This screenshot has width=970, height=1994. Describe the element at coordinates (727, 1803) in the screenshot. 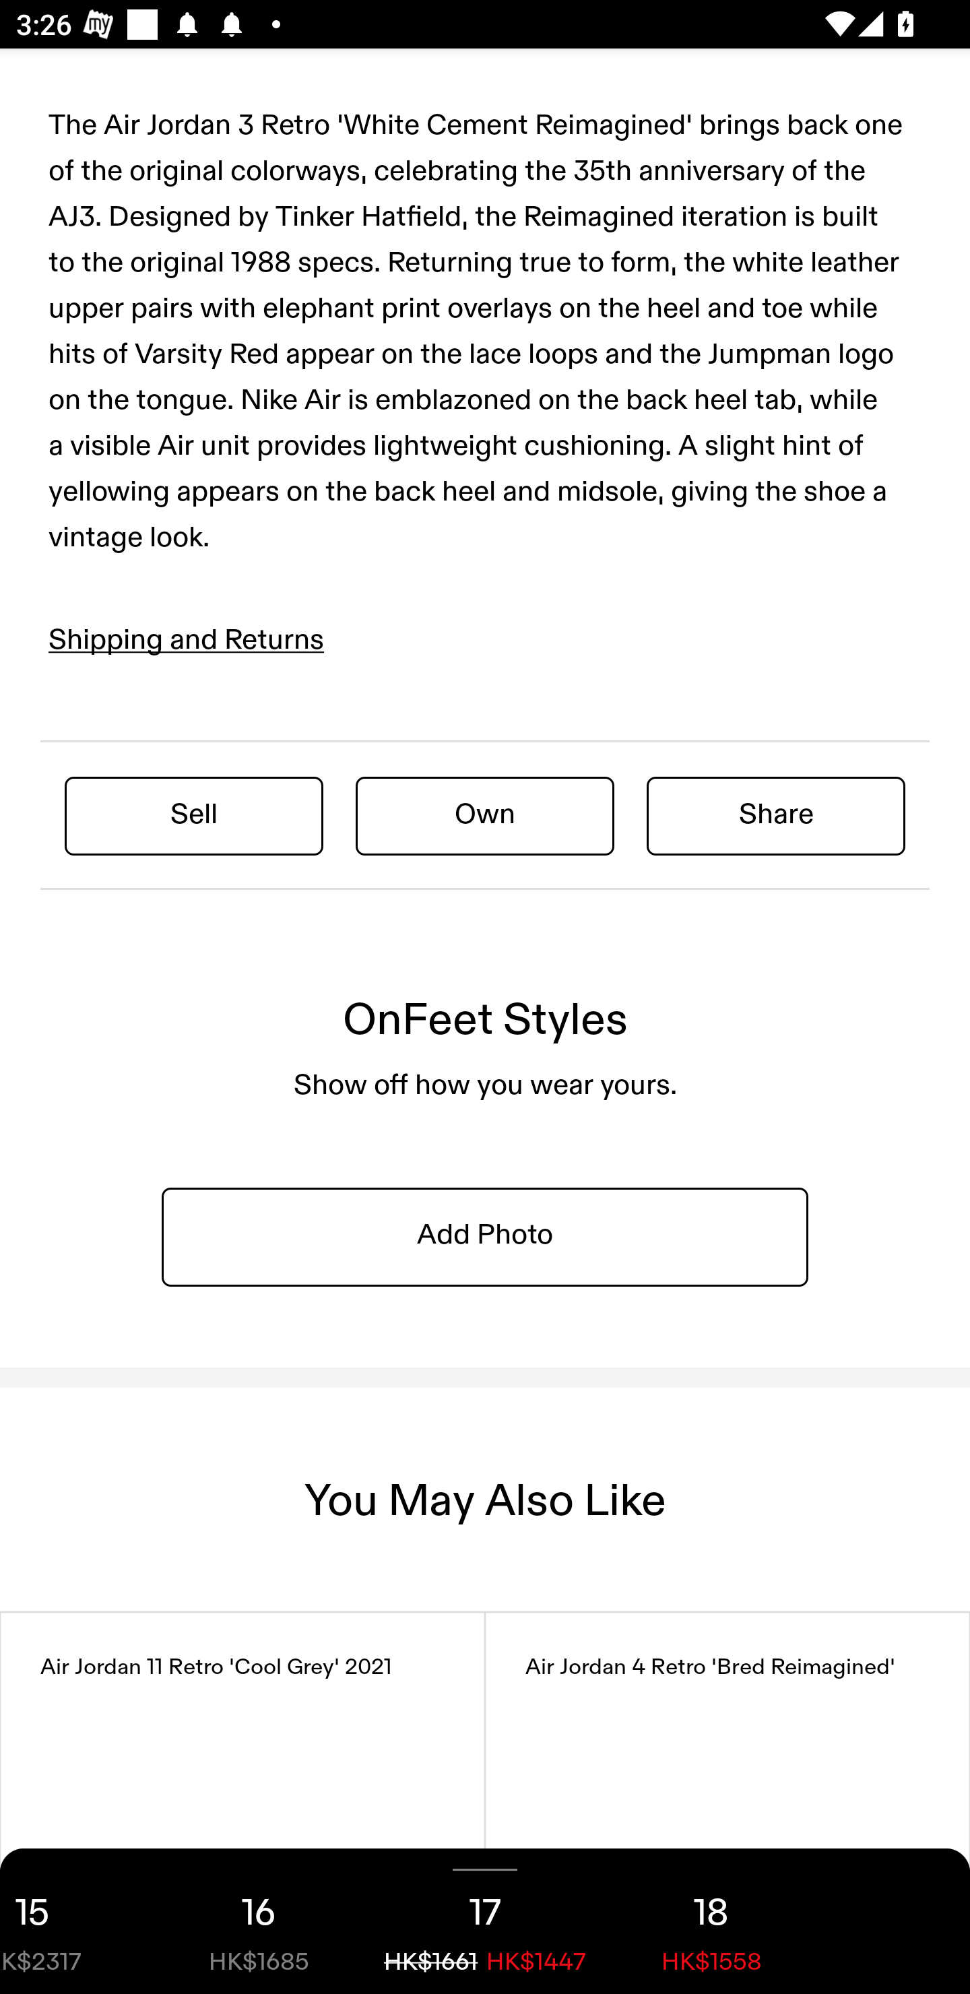

I see `Air Jordan 4 Retro 'Bred Reimagined'` at that location.